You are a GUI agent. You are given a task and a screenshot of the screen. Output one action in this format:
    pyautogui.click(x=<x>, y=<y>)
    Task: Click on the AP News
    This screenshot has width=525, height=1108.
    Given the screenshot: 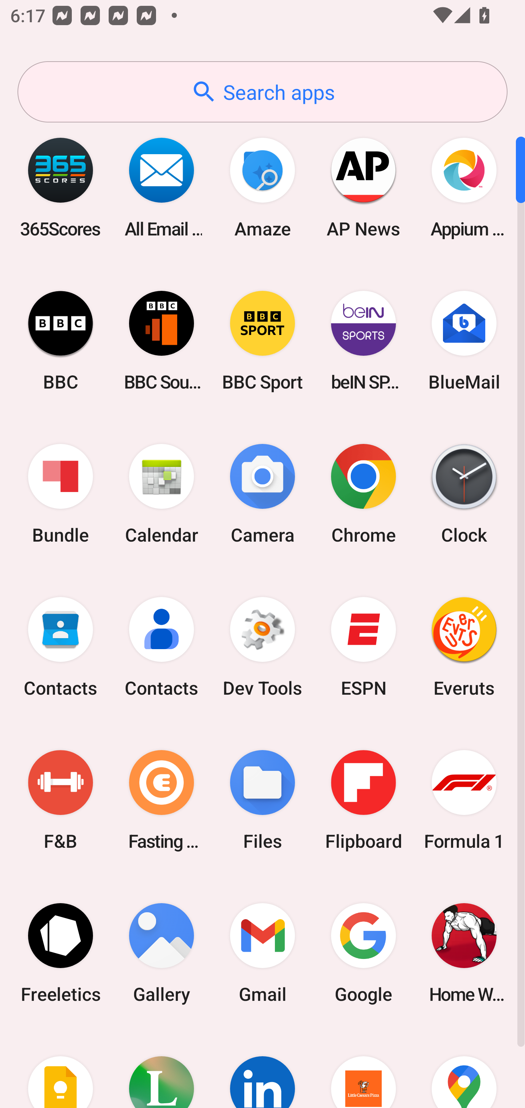 What is the action you would take?
    pyautogui.click(x=363, y=187)
    